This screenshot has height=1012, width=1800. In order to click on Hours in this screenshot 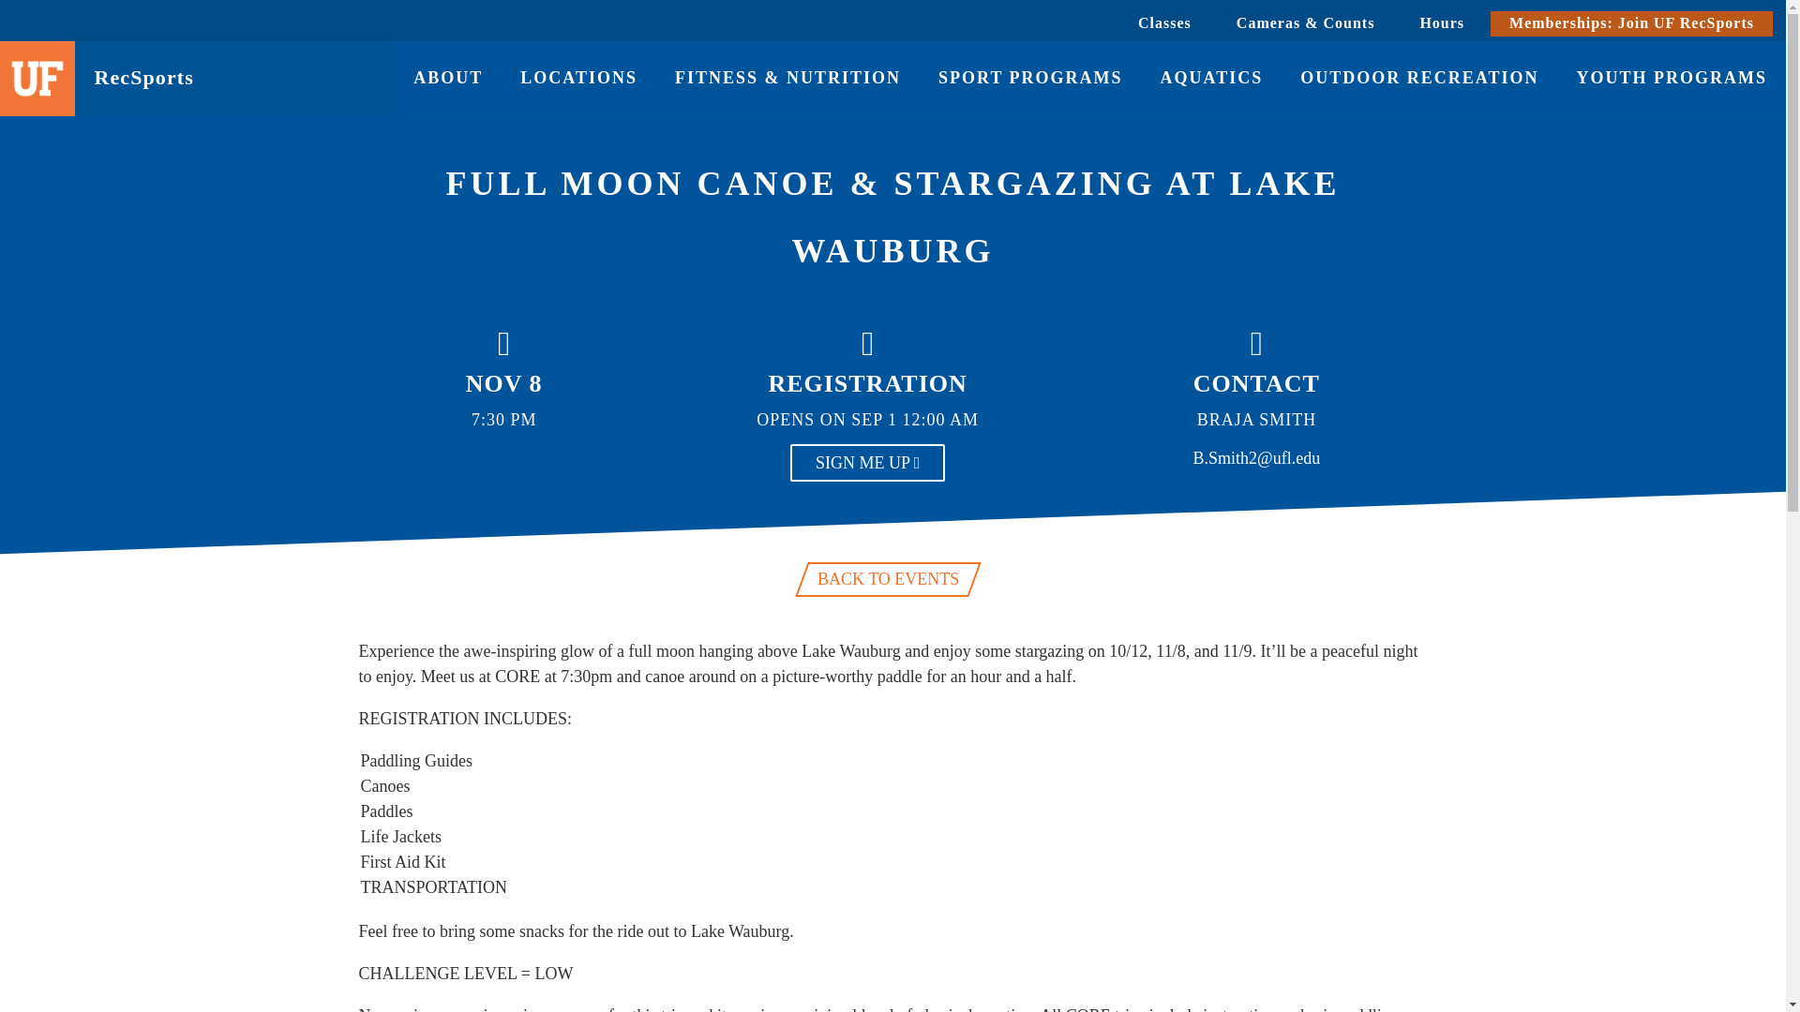, I will do `click(1442, 22)`.